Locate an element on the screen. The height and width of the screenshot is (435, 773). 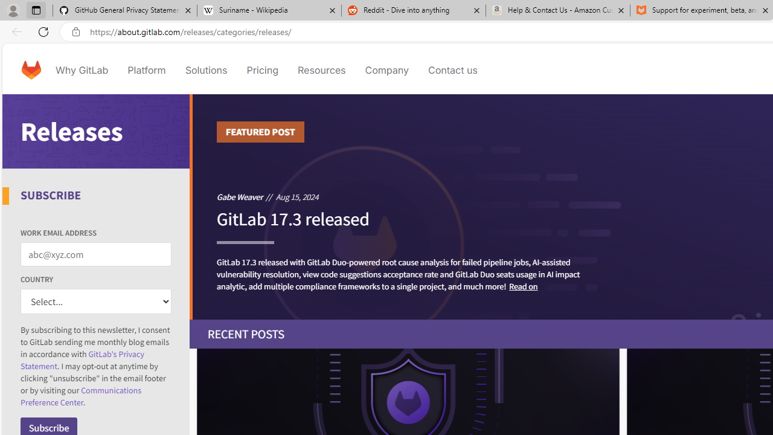
Suriname - Wikipedia is located at coordinates (269, 11).